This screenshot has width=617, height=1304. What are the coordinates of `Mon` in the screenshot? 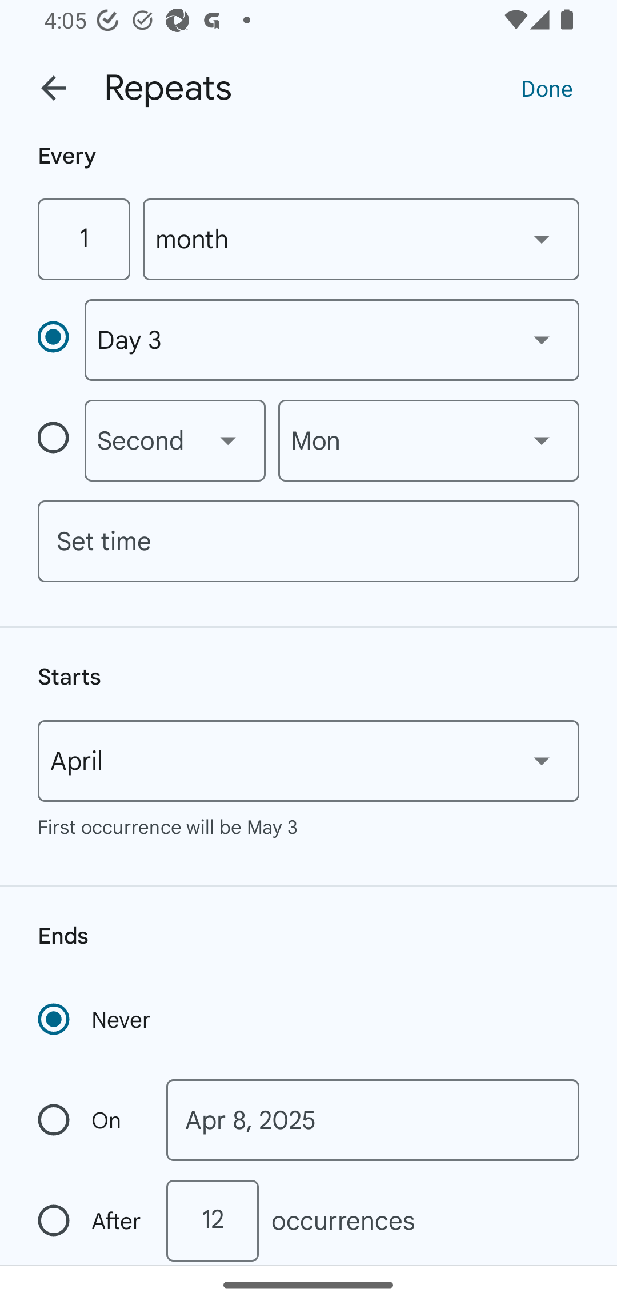 It's located at (428, 440).